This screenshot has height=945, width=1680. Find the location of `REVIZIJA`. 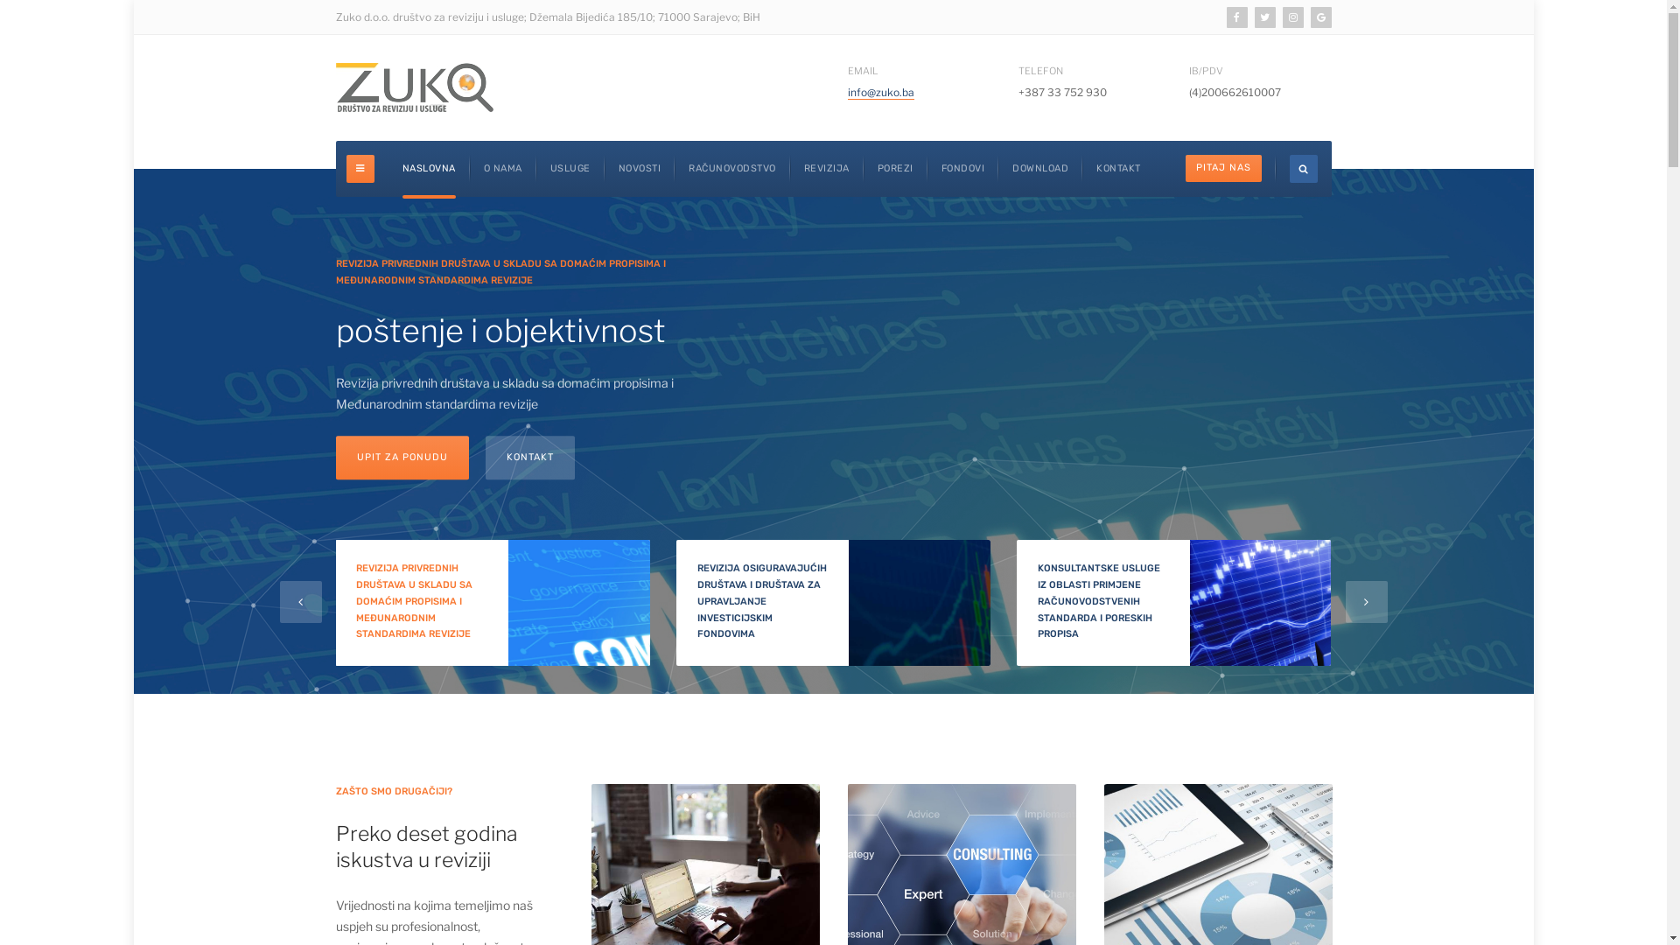

REVIZIJA is located at coordinates (826, 169).